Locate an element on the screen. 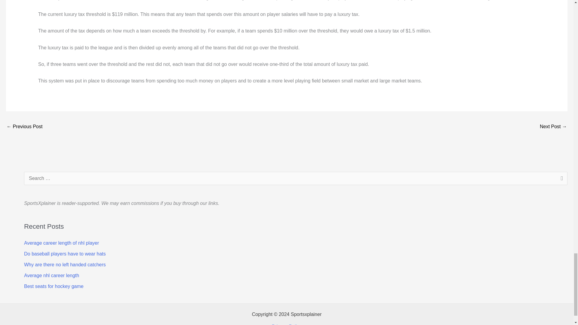  Average nhl career length is located at coordinates (52, 276).